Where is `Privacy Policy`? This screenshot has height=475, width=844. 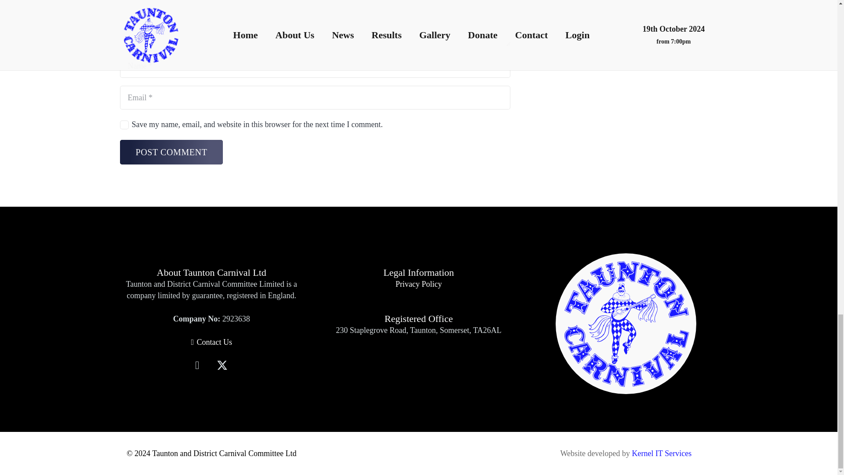
Privacy Policy is located at coordinates (419, 284).